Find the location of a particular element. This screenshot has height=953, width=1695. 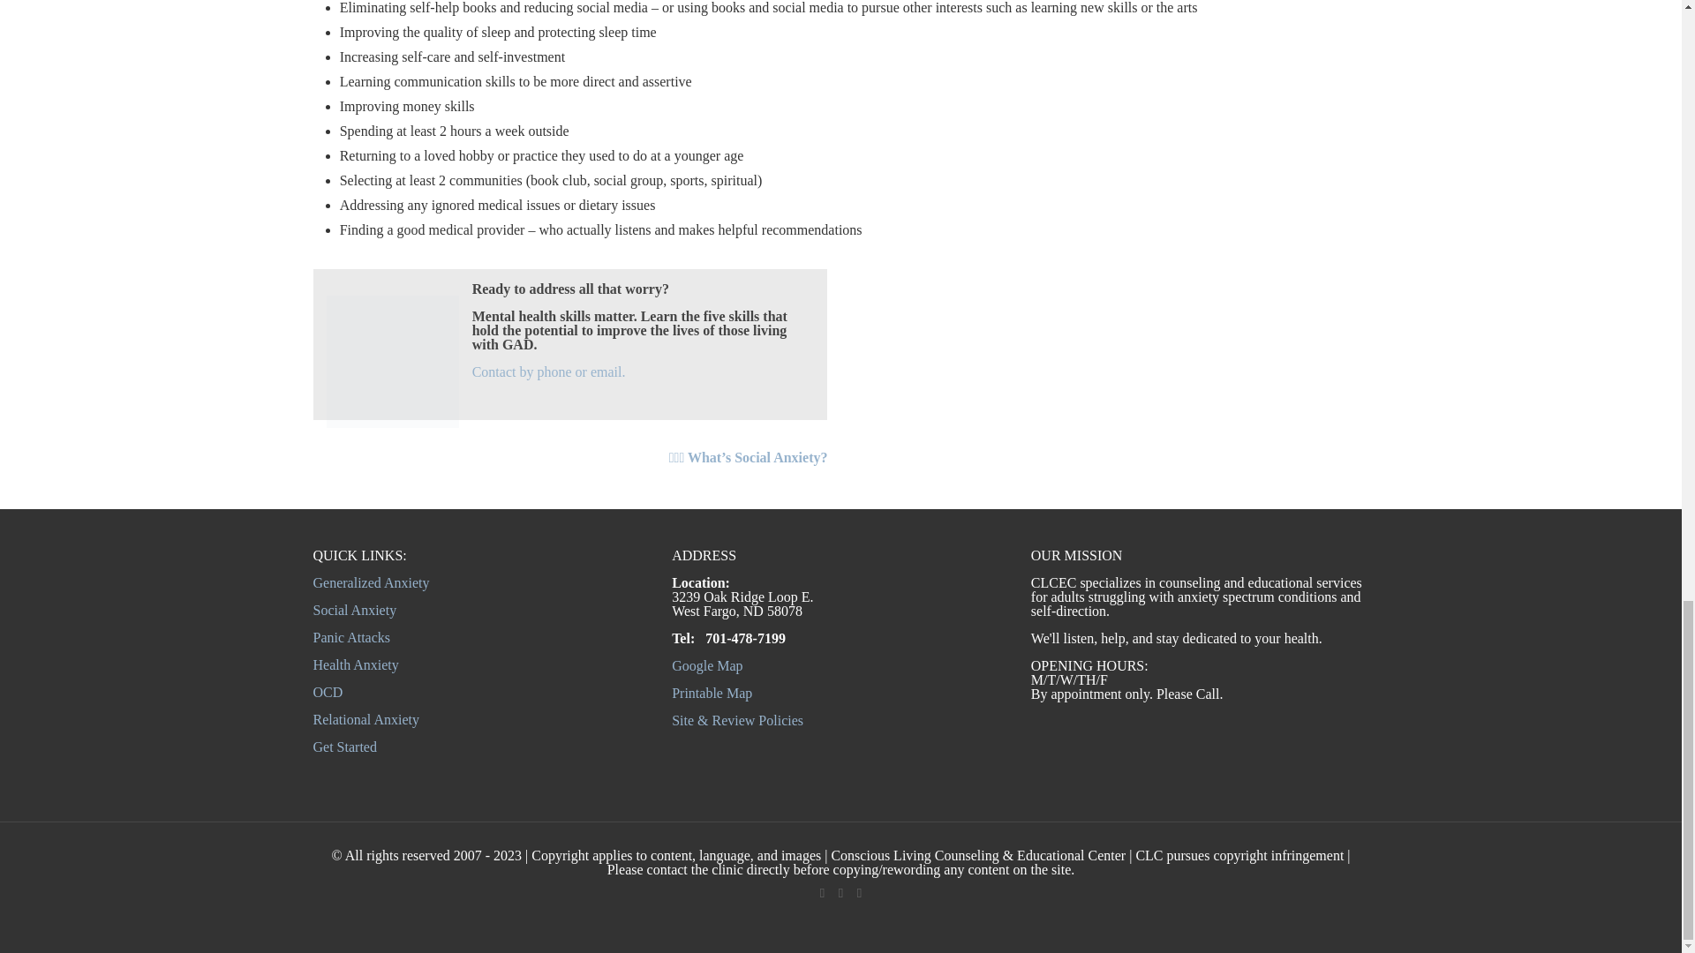

Instagram is located at coordinates (859, 893).